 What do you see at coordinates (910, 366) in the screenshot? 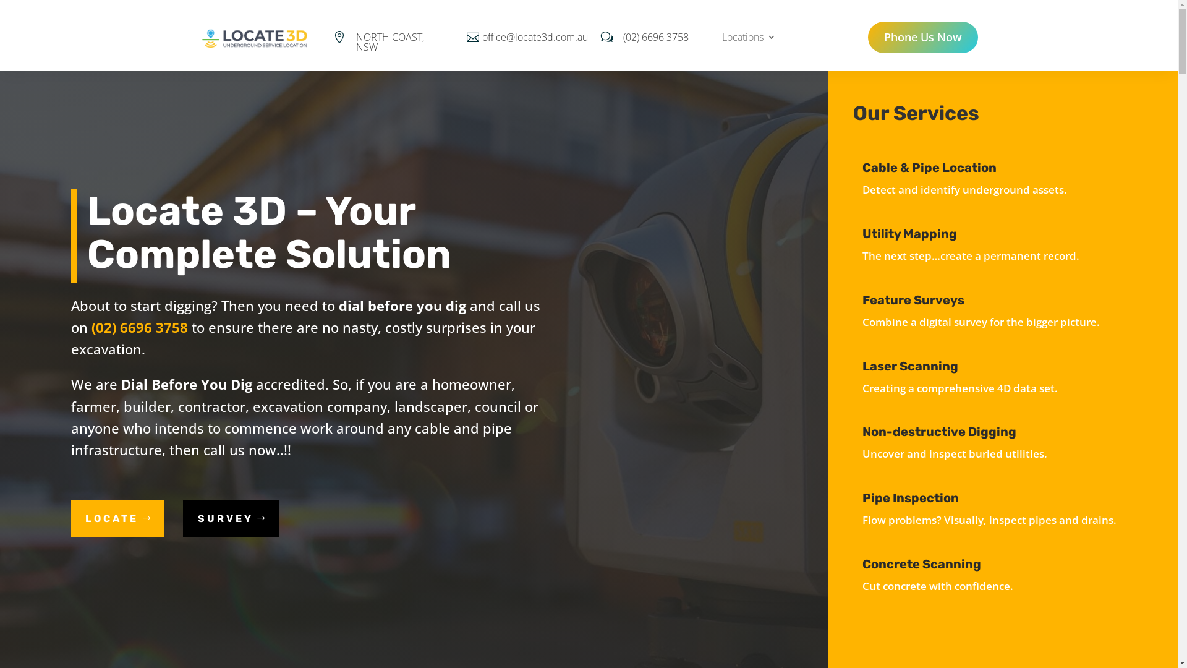
I see `Laser Scanning` at bounding box center [910, 366].